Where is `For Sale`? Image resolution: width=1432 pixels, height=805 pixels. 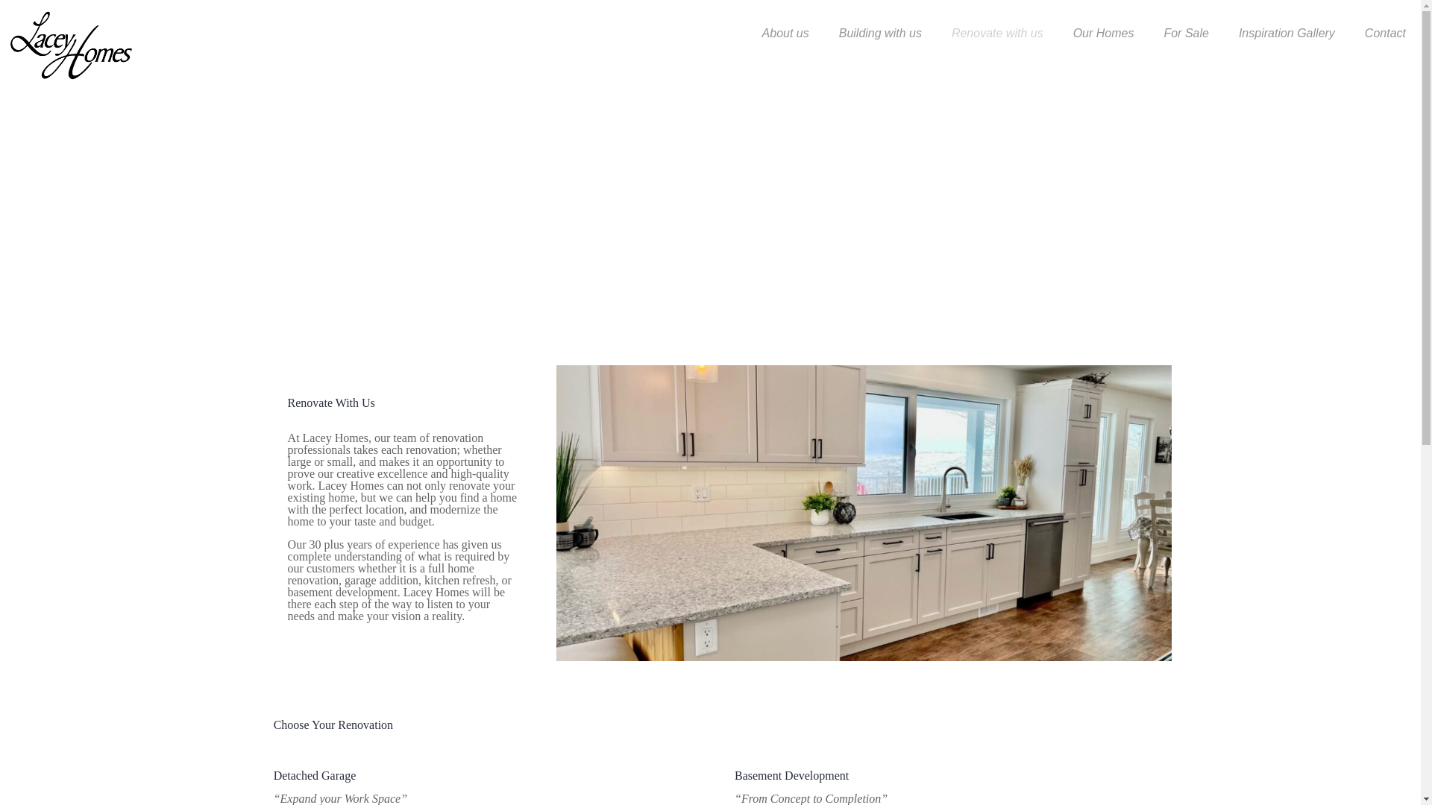
For Sale is located at coordinates (1185, 33).